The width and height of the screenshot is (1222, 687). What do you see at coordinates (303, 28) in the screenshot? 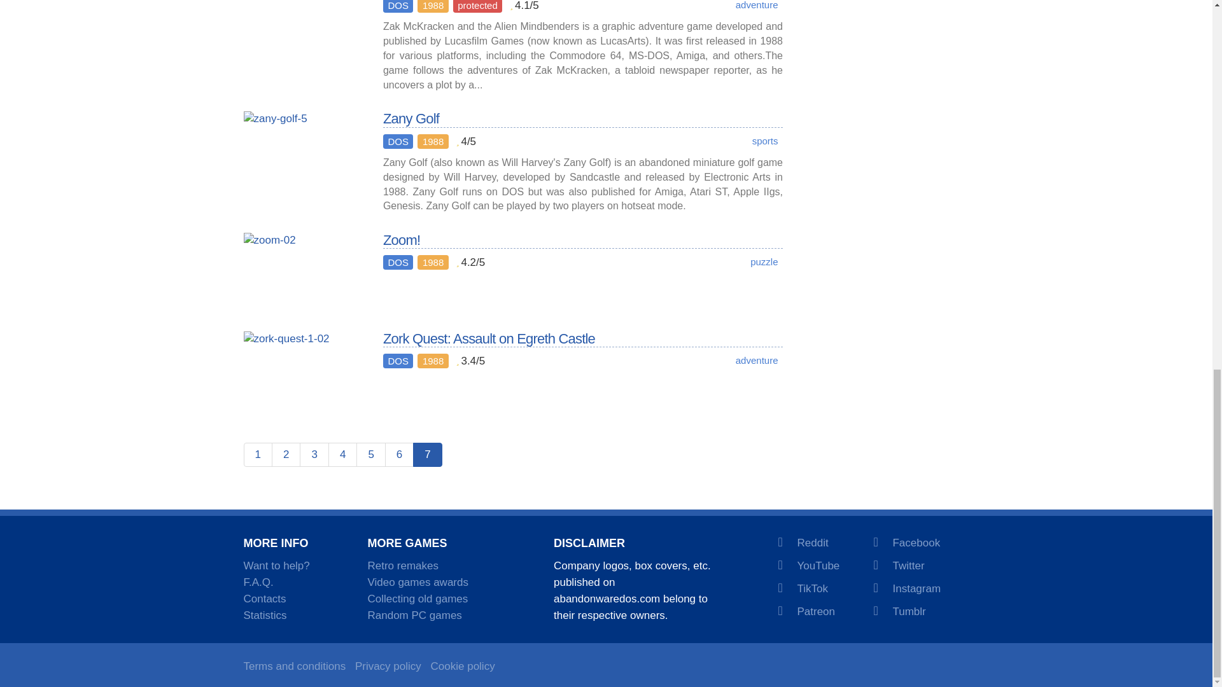
I see `Zak McKracken and the Alien Mindbenders` at bounding box center [303, 28].